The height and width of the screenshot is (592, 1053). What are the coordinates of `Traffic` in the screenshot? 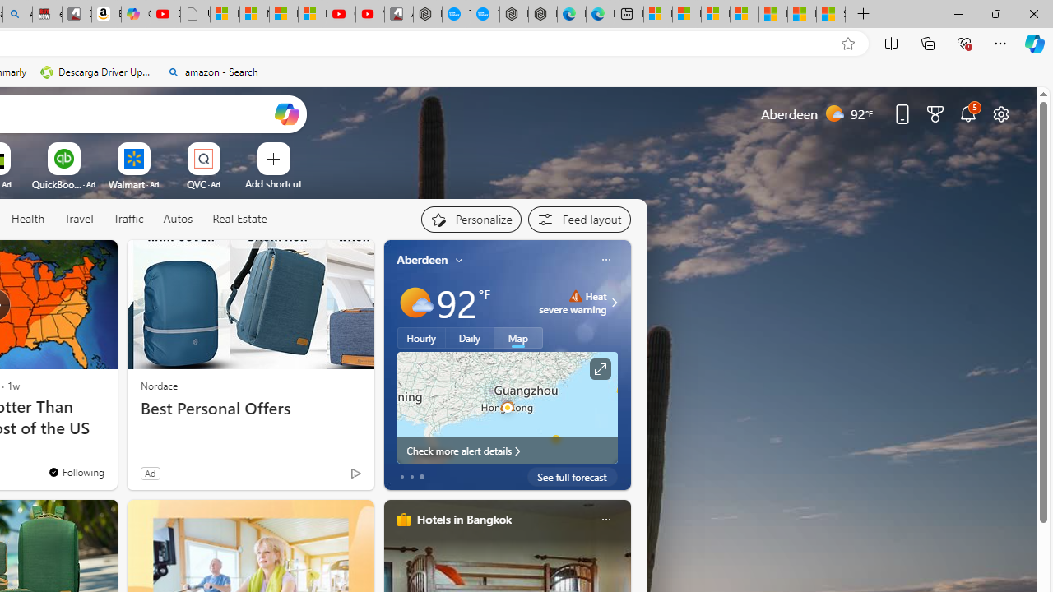 It's located at (128, 220).